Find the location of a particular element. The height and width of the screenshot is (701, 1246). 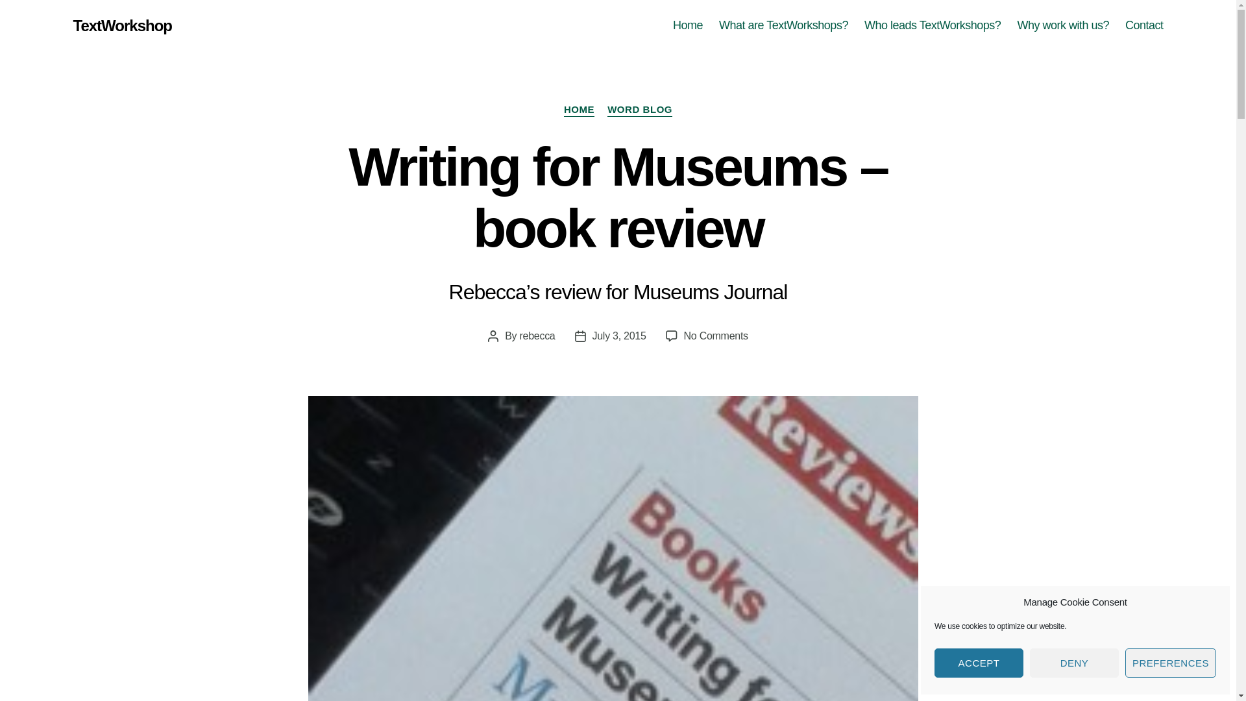

HOME is located at coordinates (579, 110).